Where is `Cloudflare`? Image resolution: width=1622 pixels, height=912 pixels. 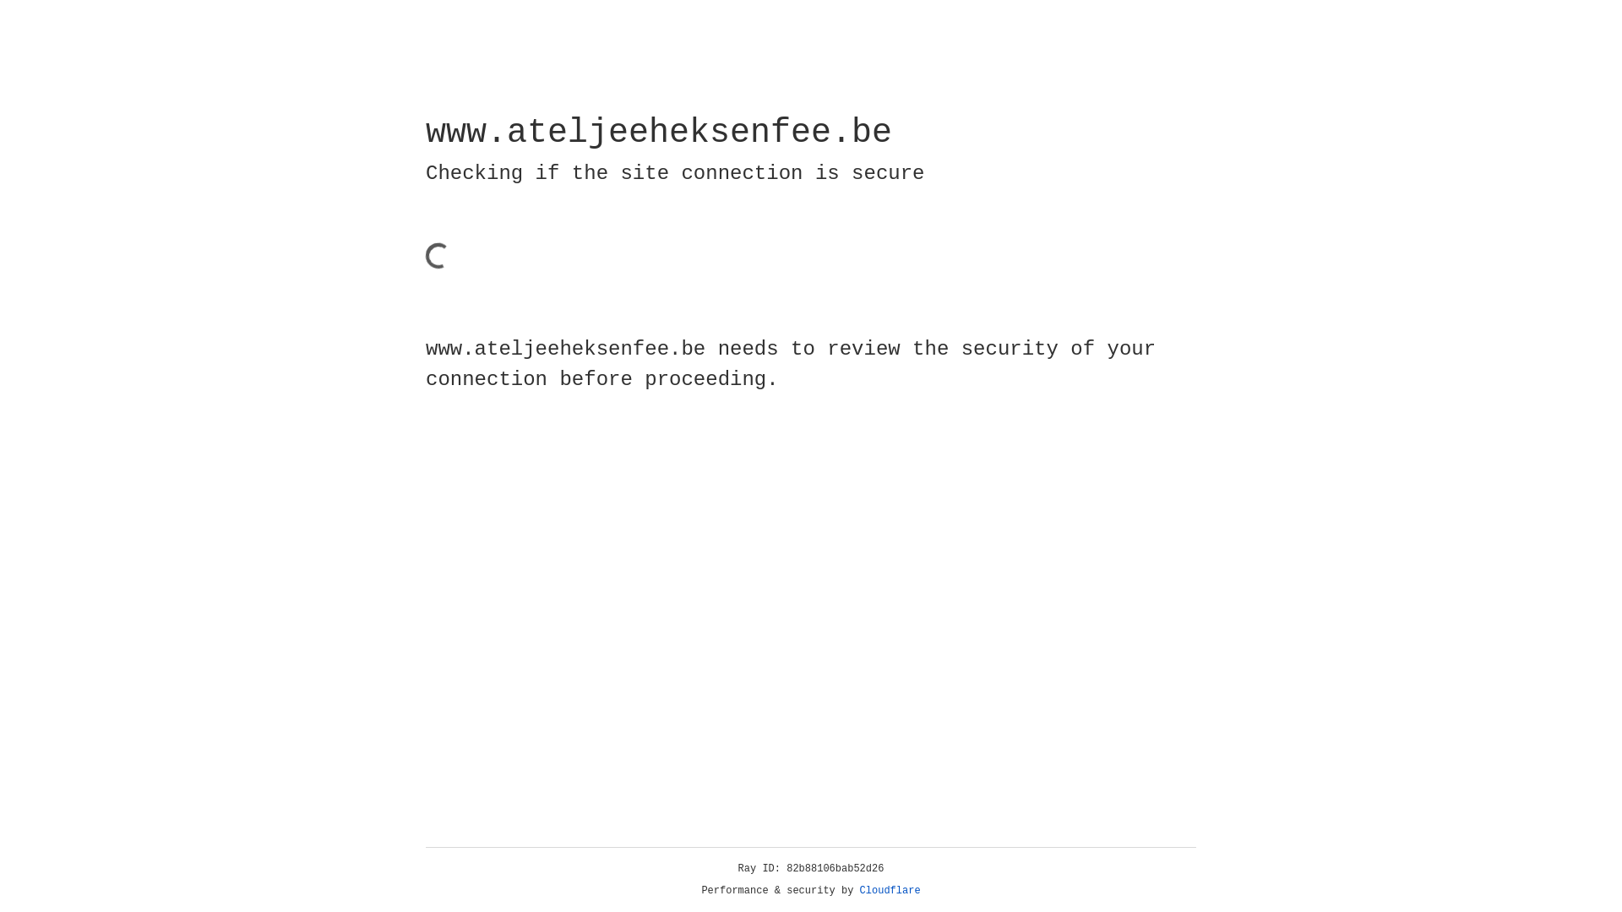
Cloudflare is located at coordinates (890, 891).